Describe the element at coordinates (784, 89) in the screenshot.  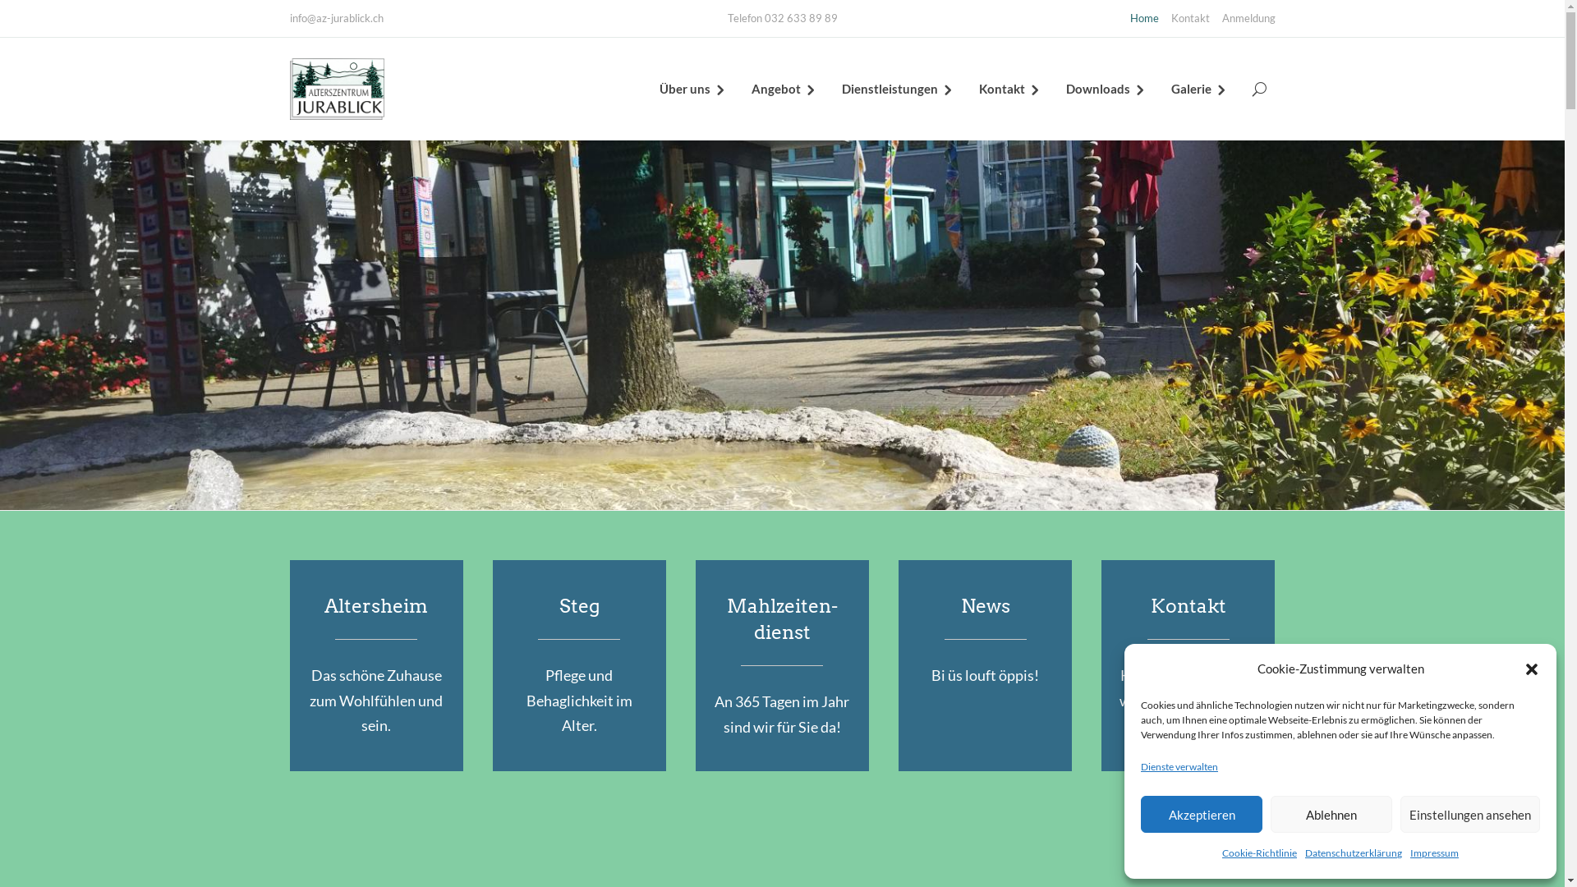
I see `Angebot` at that location.